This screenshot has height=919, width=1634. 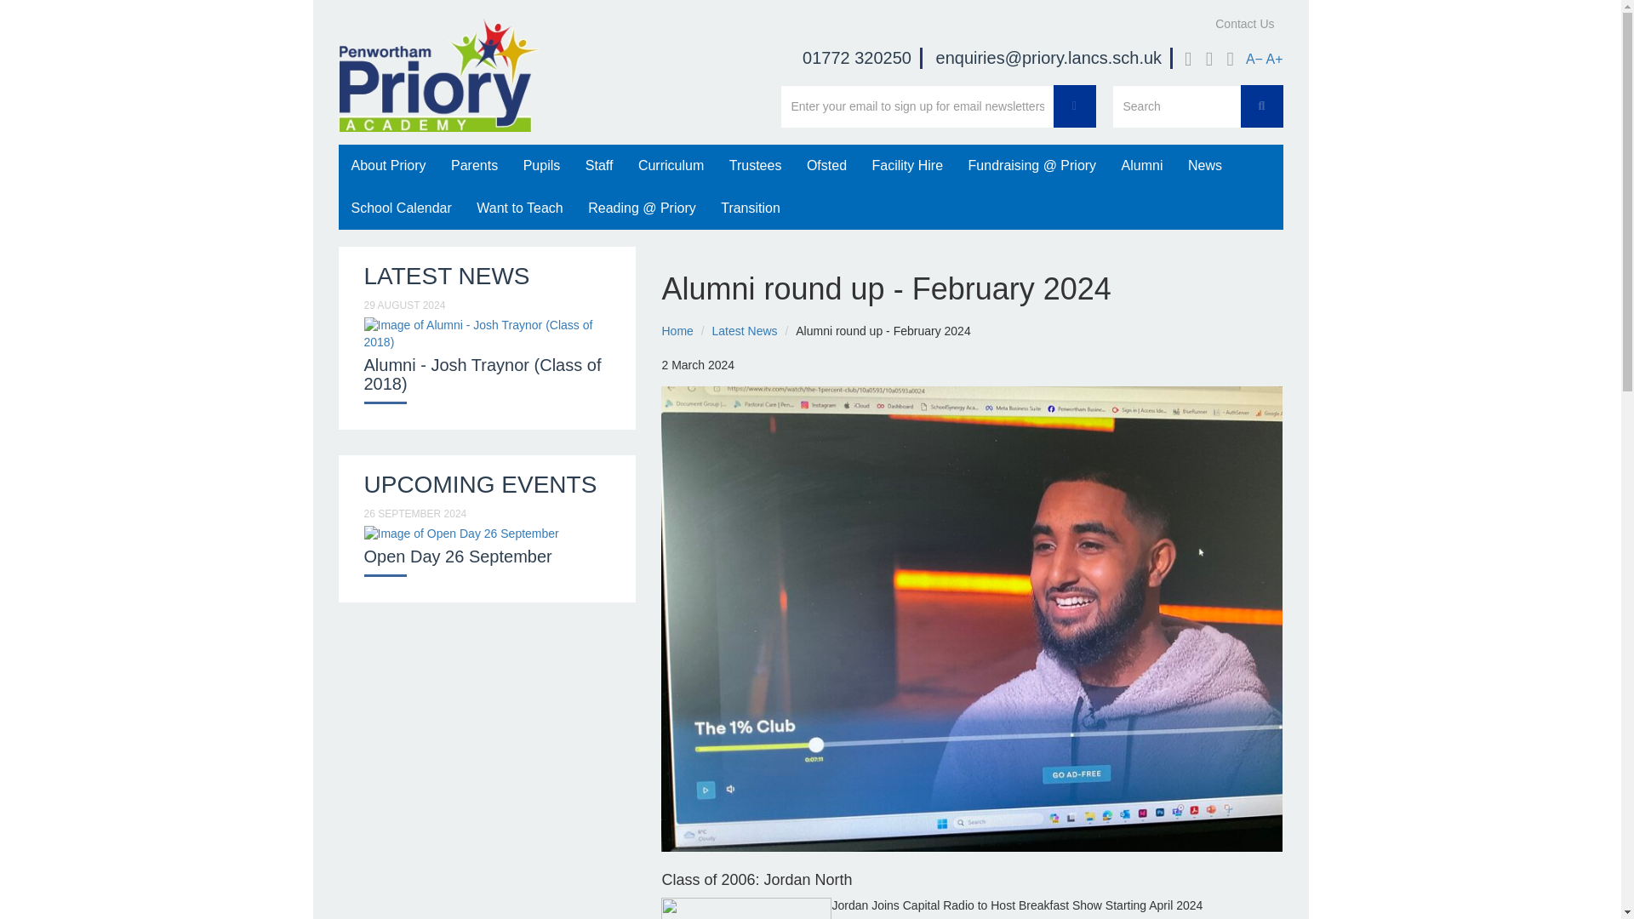 What do you see at coordinates (541, 165) in the screenshot?
I see `Pupils` at bounding box center [541, 165].